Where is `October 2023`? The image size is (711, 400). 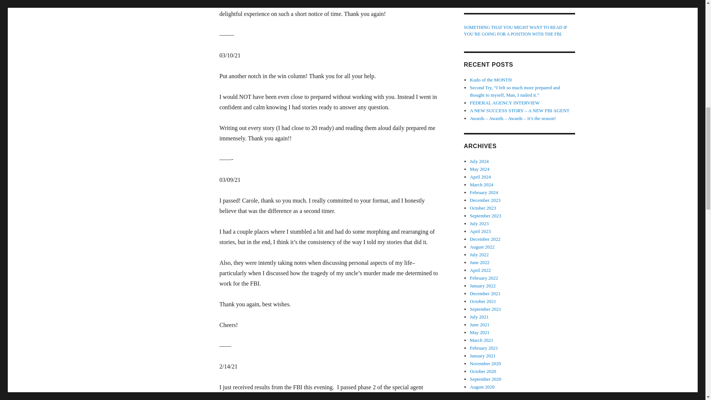 October 2023 is located at coordinates (483, 208).